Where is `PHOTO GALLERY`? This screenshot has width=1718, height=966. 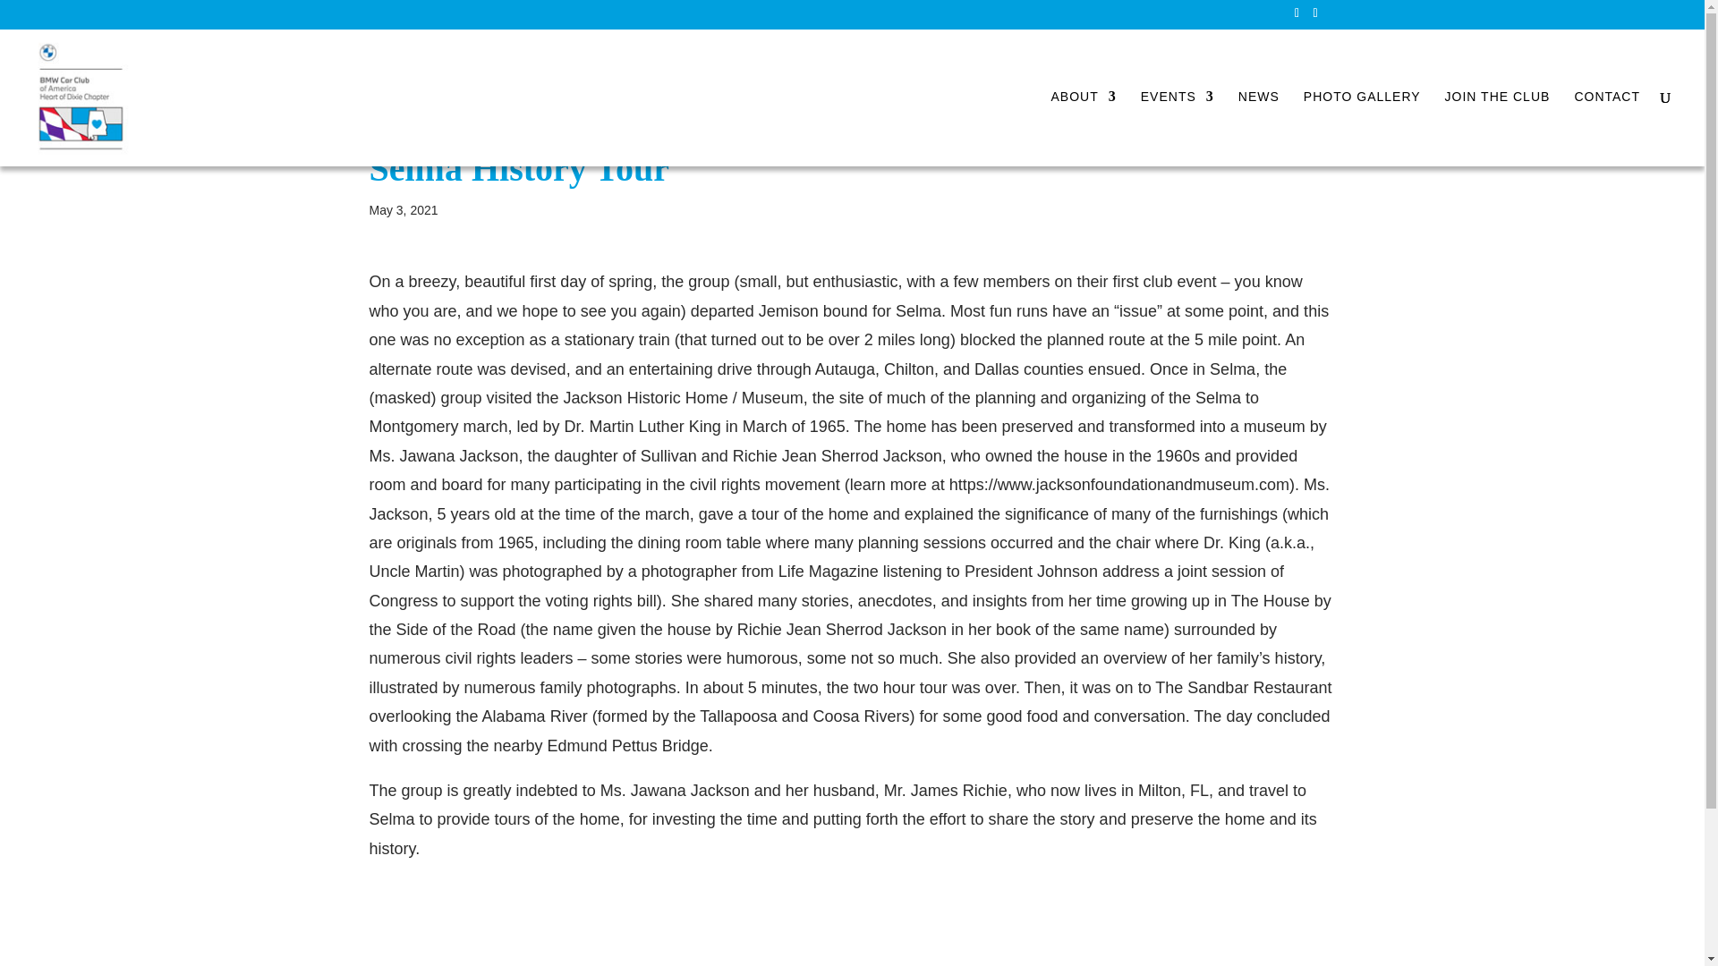
PHOTO GALLERY is located at coordinates (1362, 128).